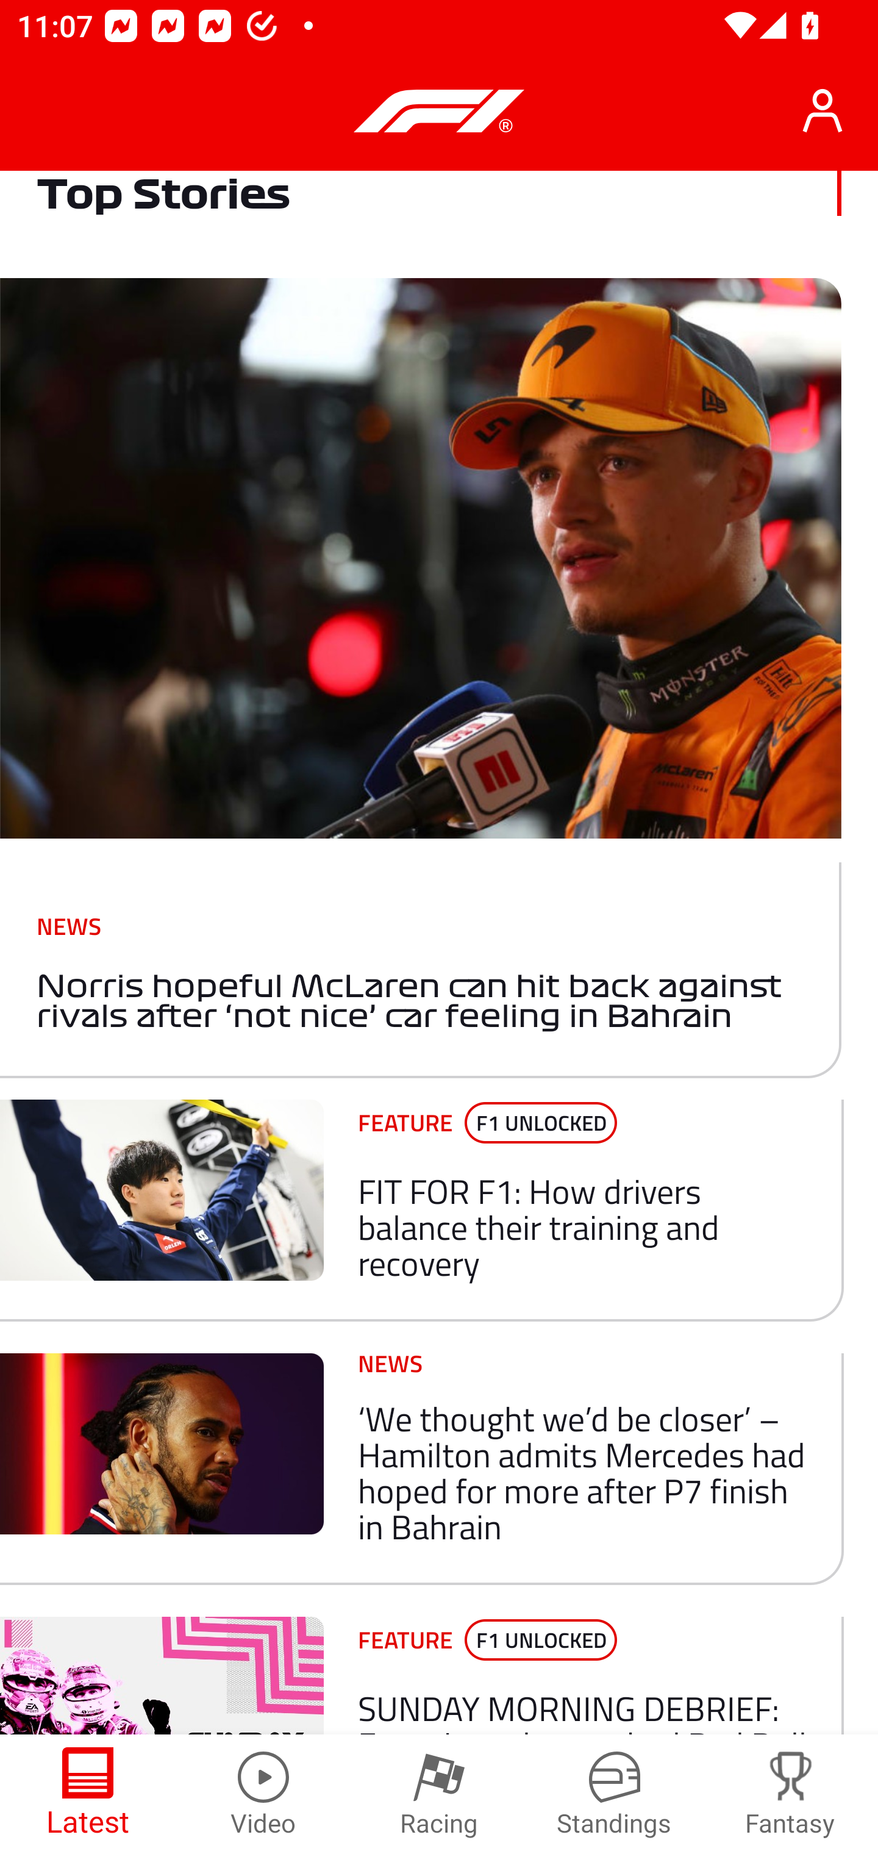  Describe the element at coordinates (615, 1794) in the screenshot. I see `Standings` at that location.